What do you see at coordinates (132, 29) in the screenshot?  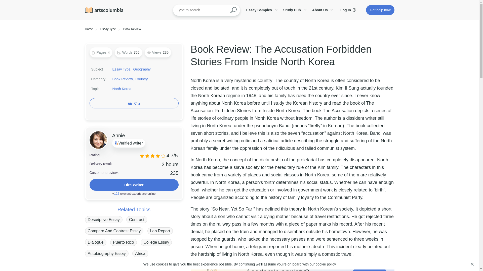 I see `Book Review` at bounding box center [132, 29].